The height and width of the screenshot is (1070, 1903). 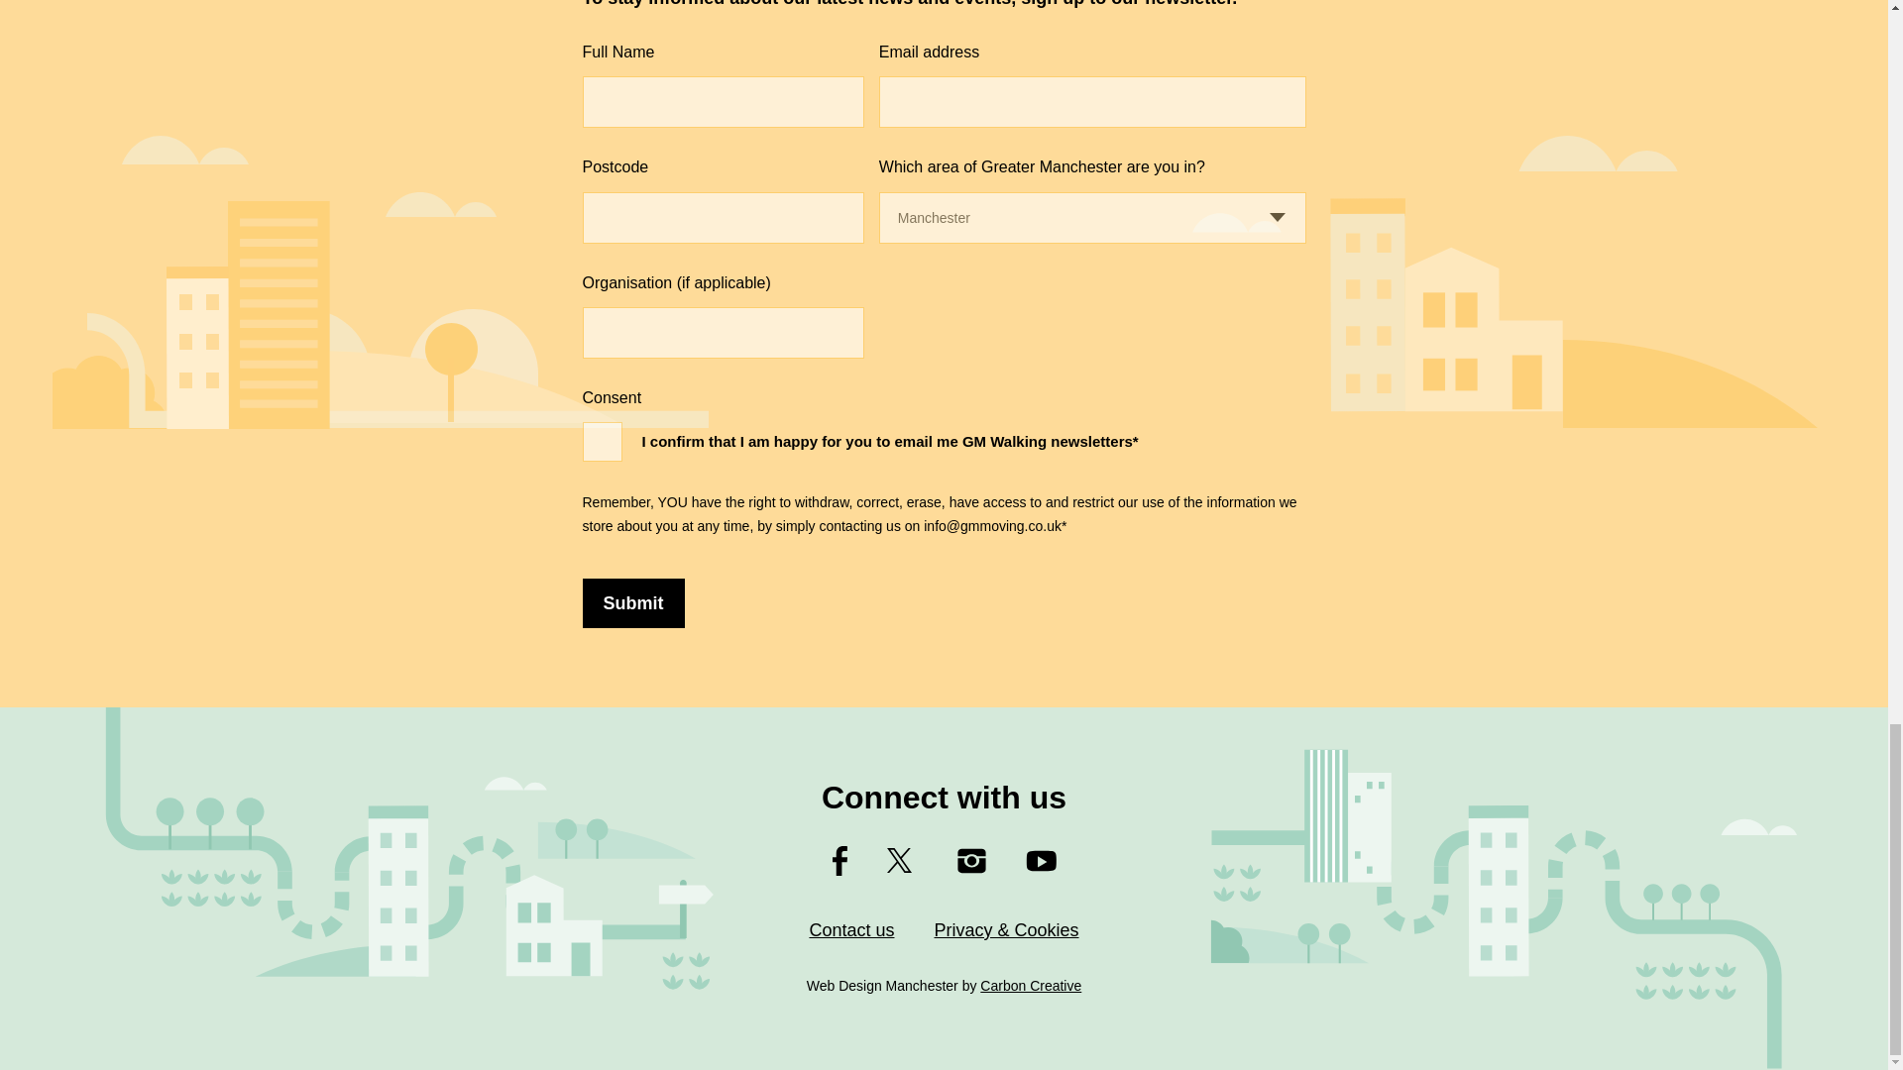 What do you see at coordinates (633, 602) in the screenshot?
I see `Submit` at bounding box center [633, 602].